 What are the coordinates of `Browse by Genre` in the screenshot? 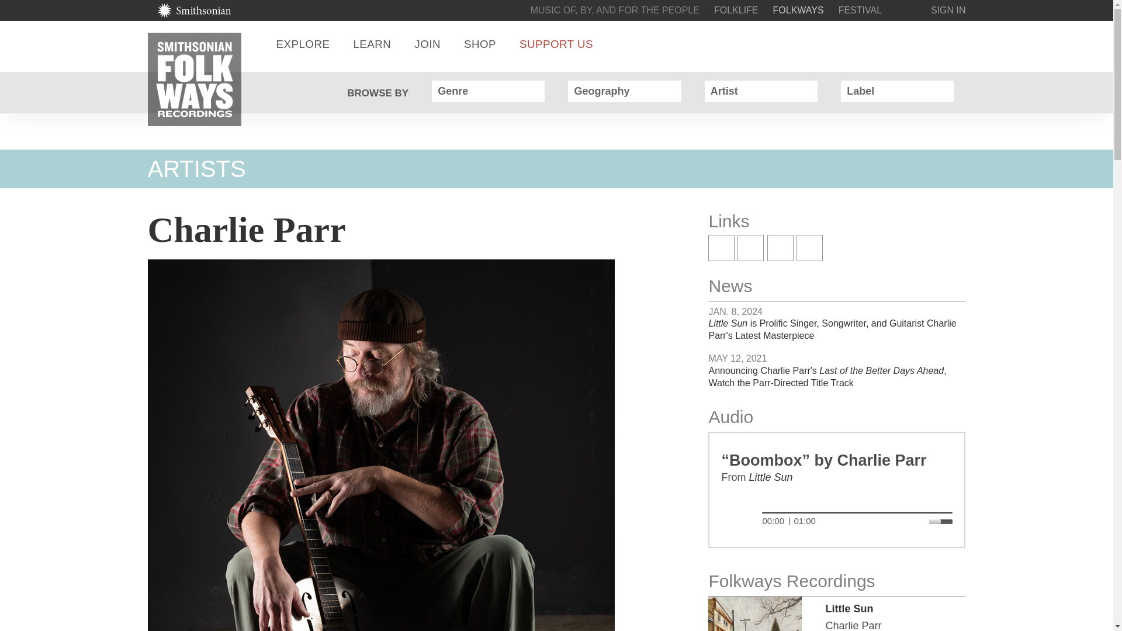 It's located at (532, 91).